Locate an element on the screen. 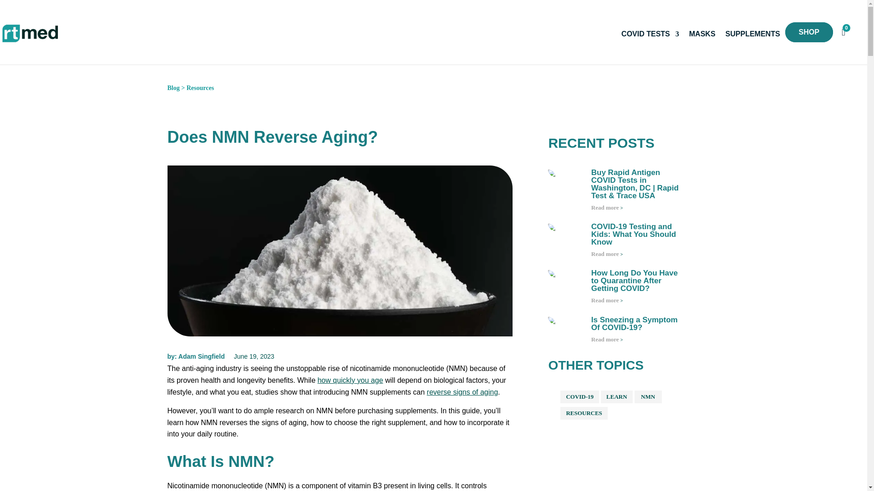 This screenshot has width=874, height=491. MASKS is located at coordinates (702, 34).